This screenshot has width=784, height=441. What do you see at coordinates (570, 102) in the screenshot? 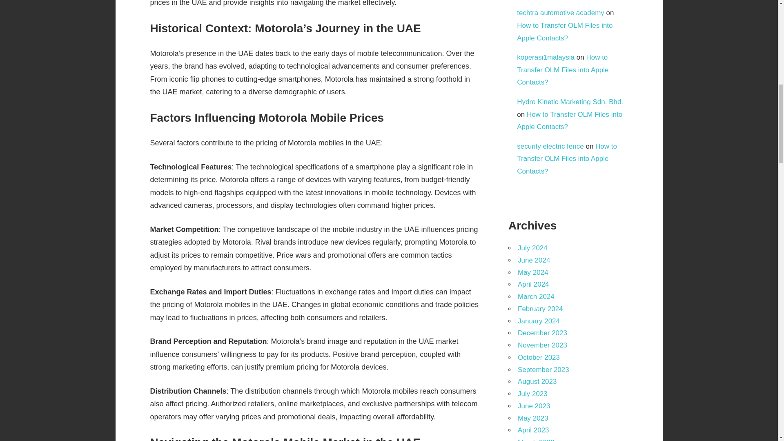
I see `Hydro Kinetic Marketing Sdn. Bhd.` at bounding box center [570, 102].